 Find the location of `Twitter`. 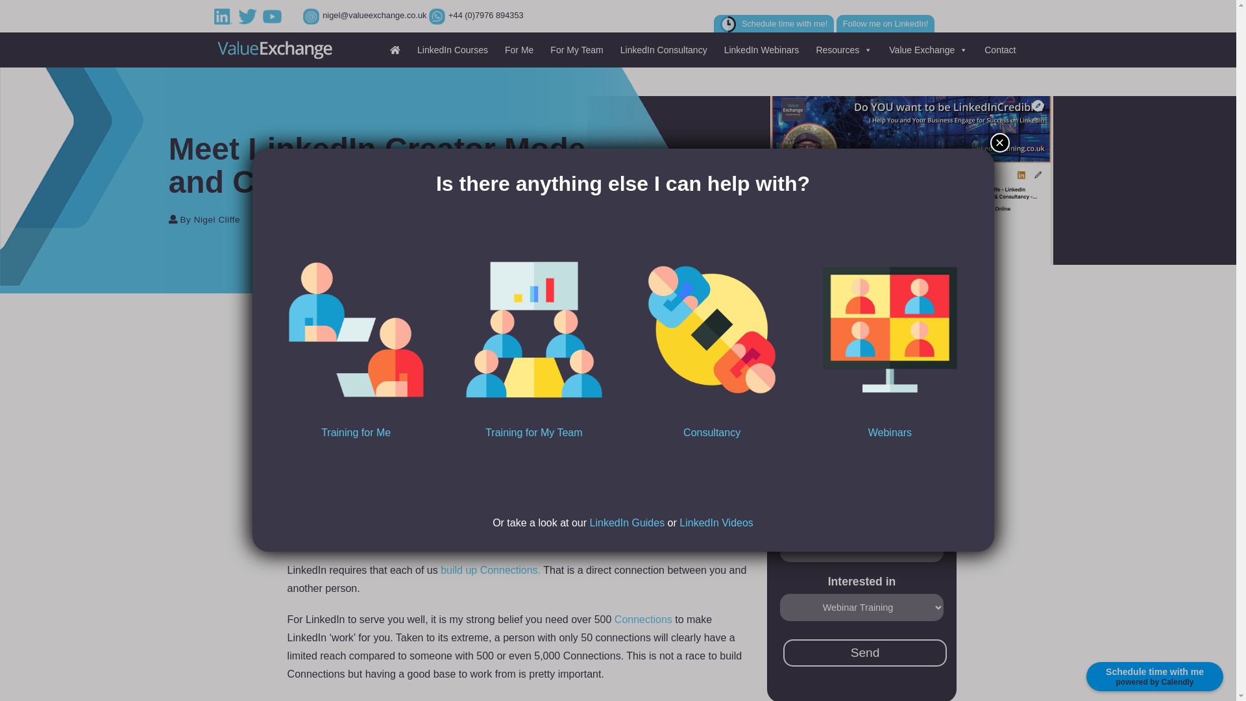

Twitter is located at coordinates (249, 16).